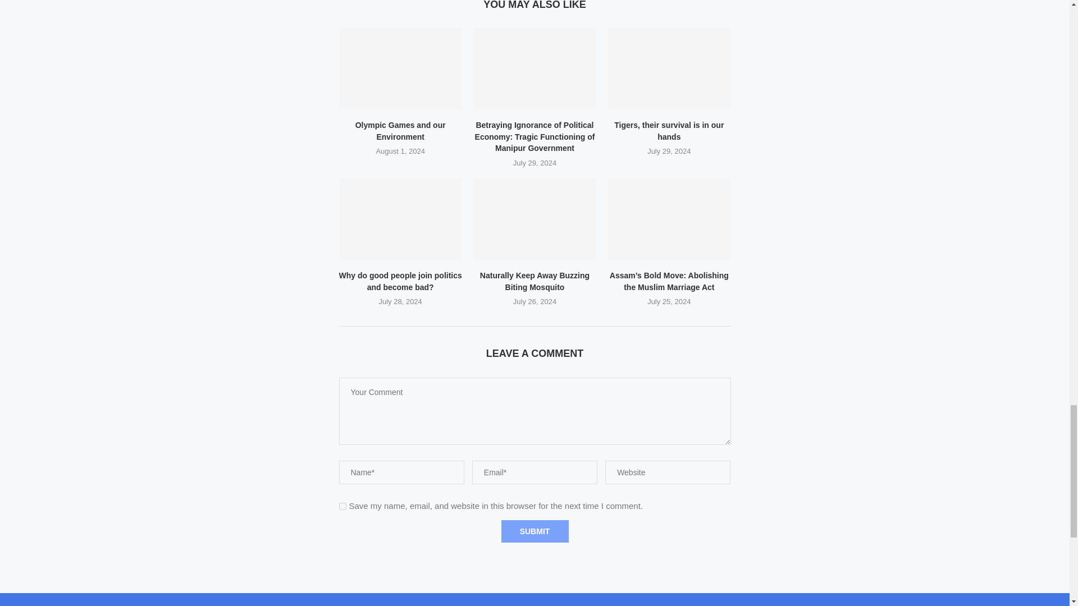 The image size is (1078, 606). I want to click on yes, so click(342, 506).